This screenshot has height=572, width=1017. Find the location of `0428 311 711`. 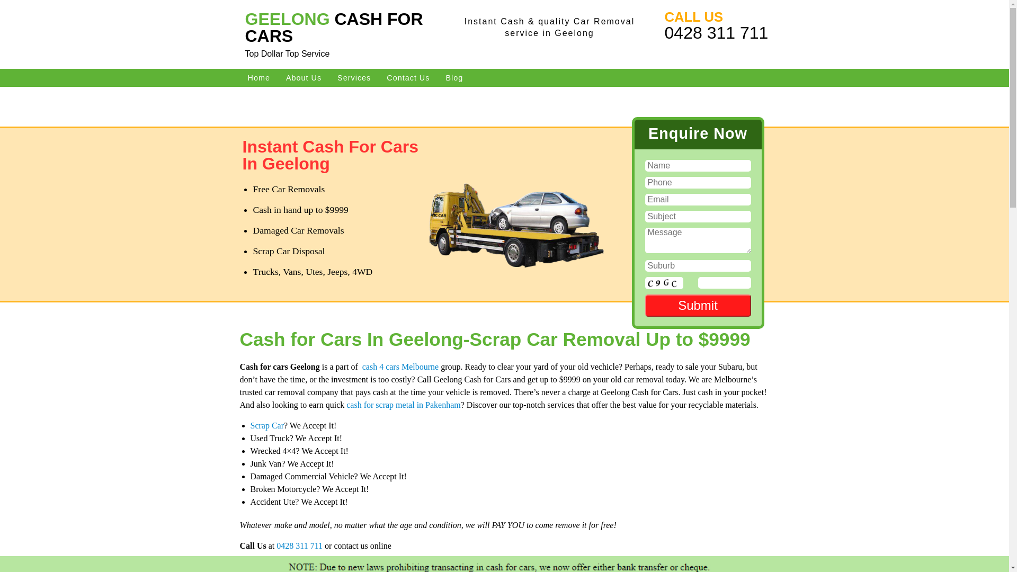

0428 311 711 is located at coordinates (300, 546).